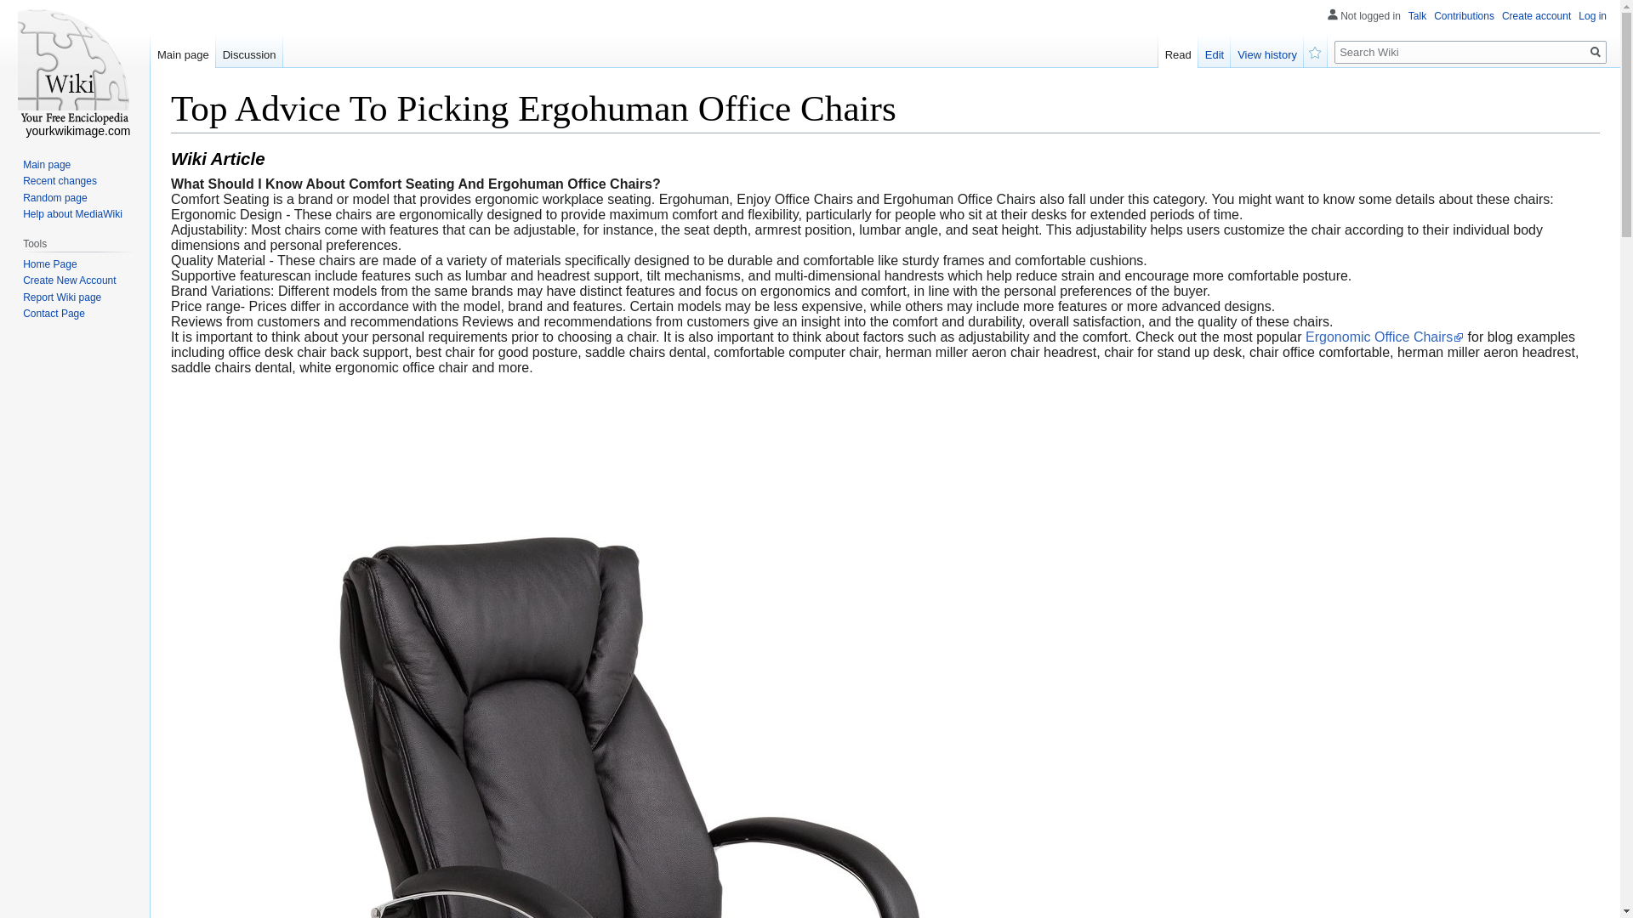 The width and height of the screenshot is (1633, 918). What do you see at coordinates (1384, 337) in the screenshot?
I see `Ergonomic Office Chairs` at bounding box center [1384, 337].